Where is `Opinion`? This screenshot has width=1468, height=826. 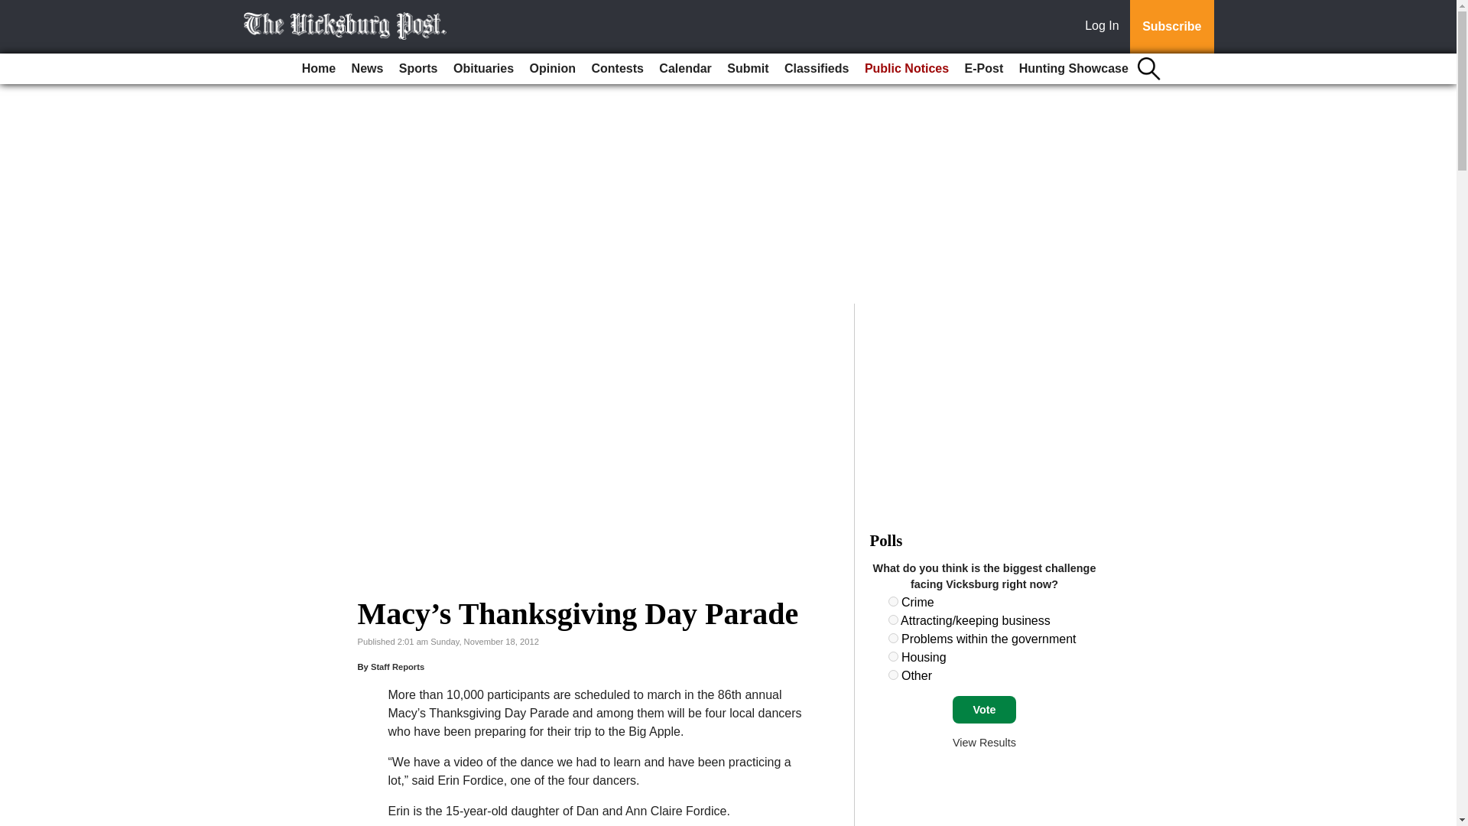
Opinion is located at coordinates (552, 69).